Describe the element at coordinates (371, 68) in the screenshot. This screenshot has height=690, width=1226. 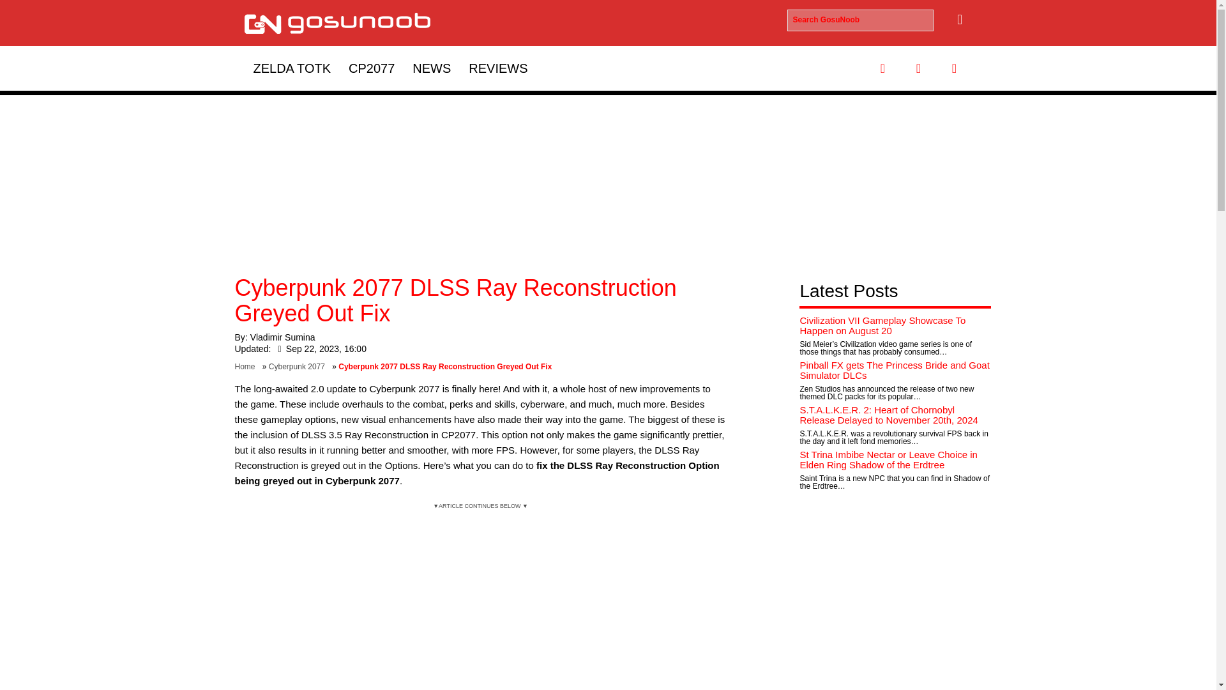
I see `CP2077` at that location.